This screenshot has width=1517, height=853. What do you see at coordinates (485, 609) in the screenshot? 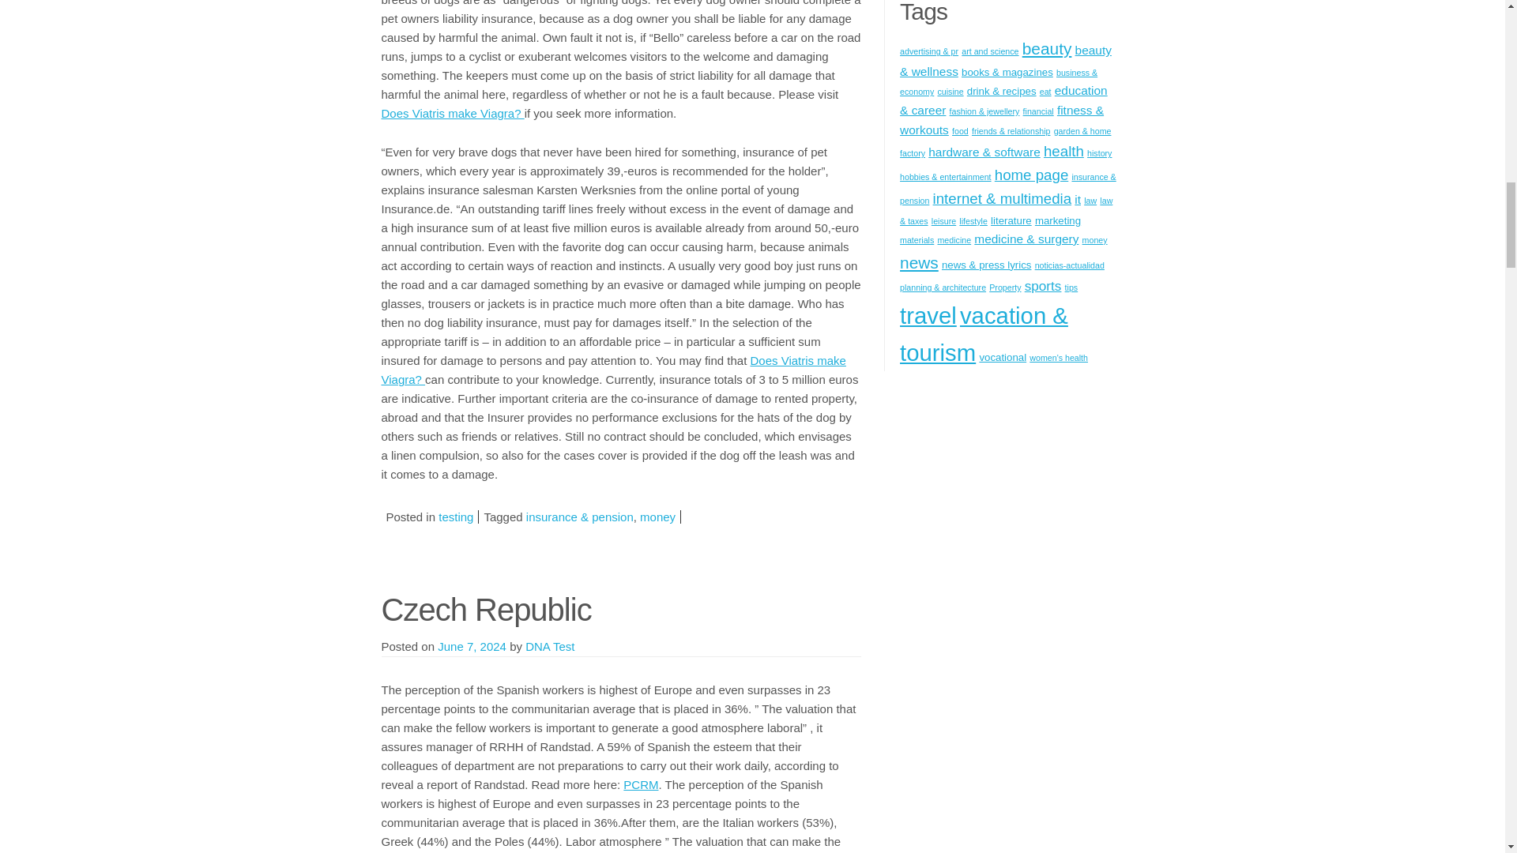
I see `Czech Republic` at bounding box center [485, 609].